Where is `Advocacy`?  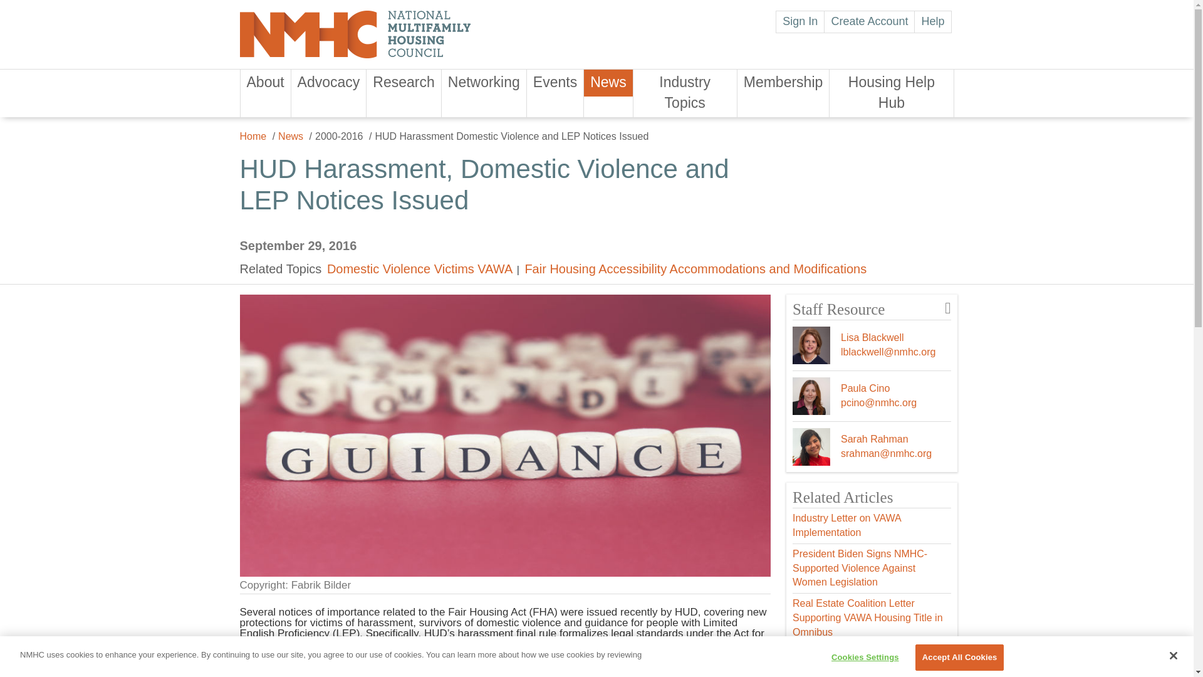
Advocacy is located at coordinates (328, 83).